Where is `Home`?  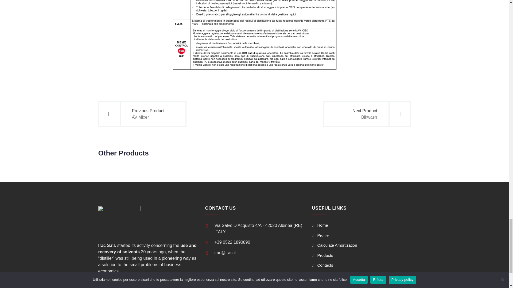
Home is located at coordinates (142, 114).